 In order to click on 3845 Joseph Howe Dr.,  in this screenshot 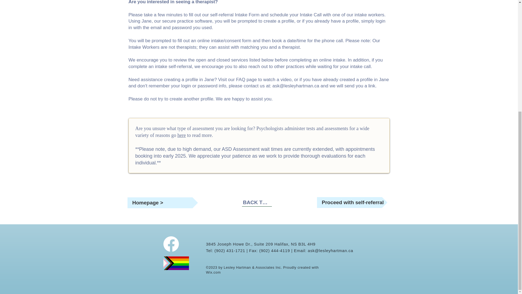, I will do `click(230, 244)`.